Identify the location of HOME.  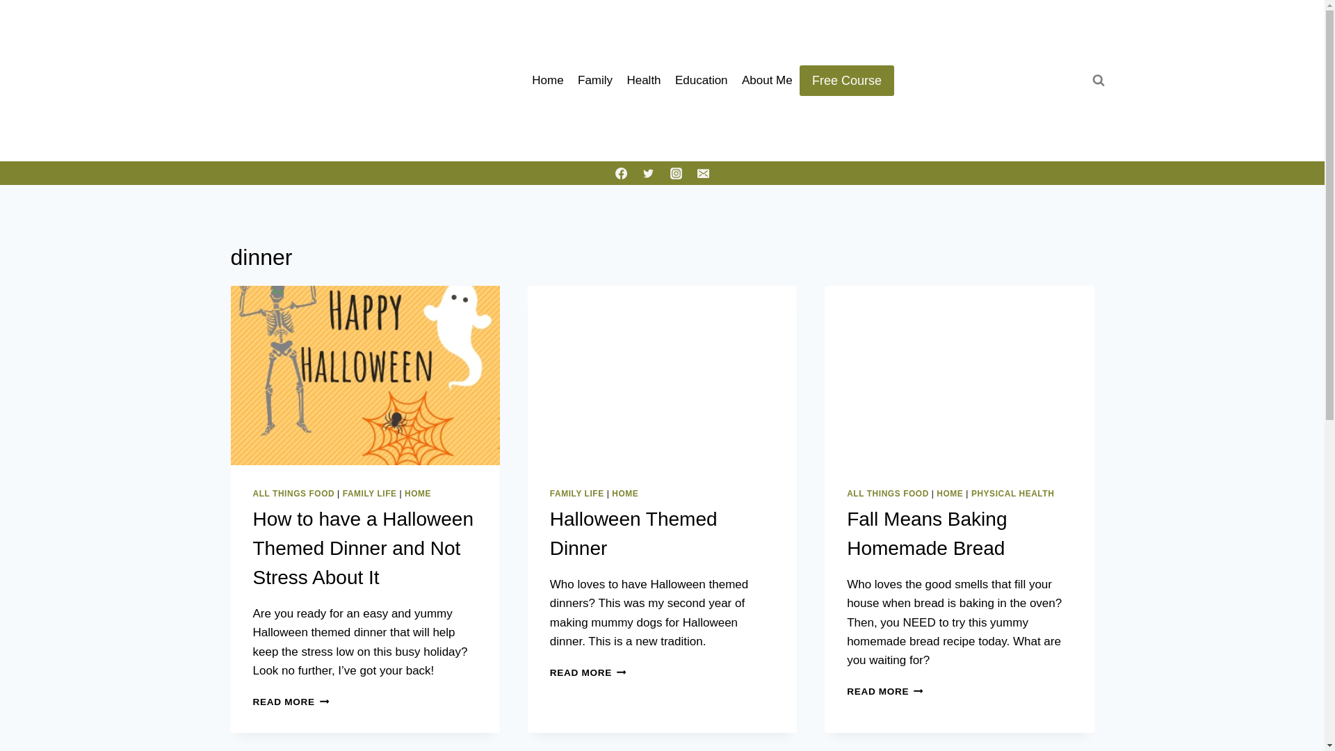
(847, 80).